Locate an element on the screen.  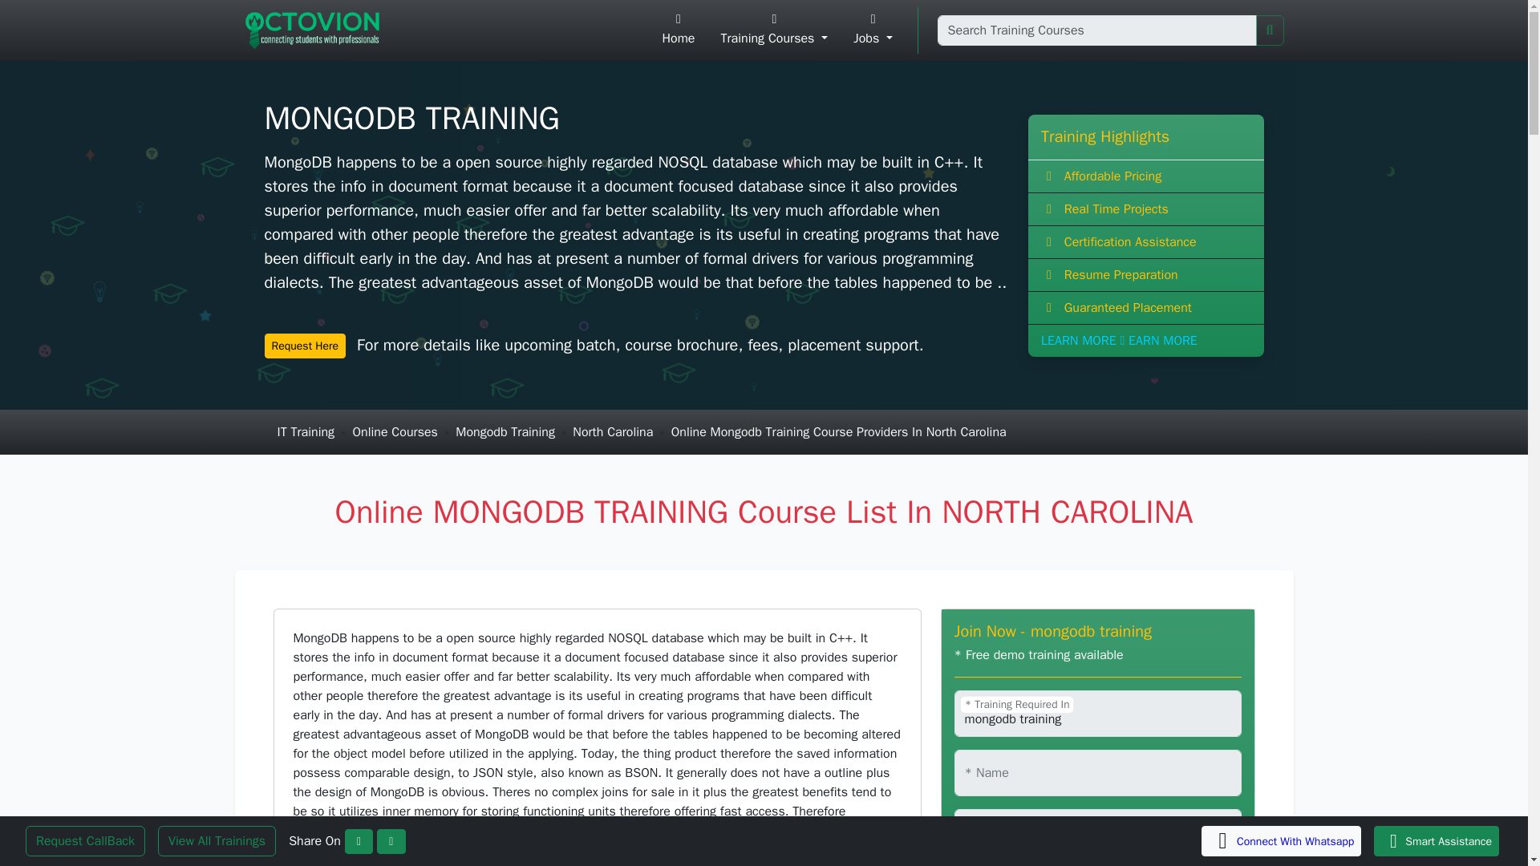
IT Training is located at coordinates (306, 431).